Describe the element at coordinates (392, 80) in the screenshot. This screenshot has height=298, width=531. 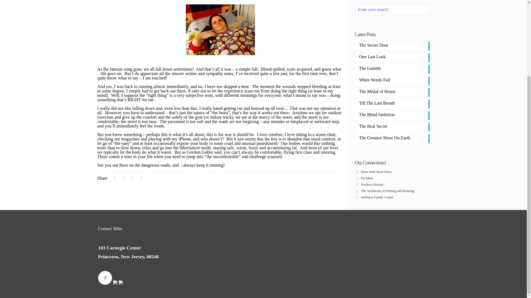
I see `When Words Fail` at that location.